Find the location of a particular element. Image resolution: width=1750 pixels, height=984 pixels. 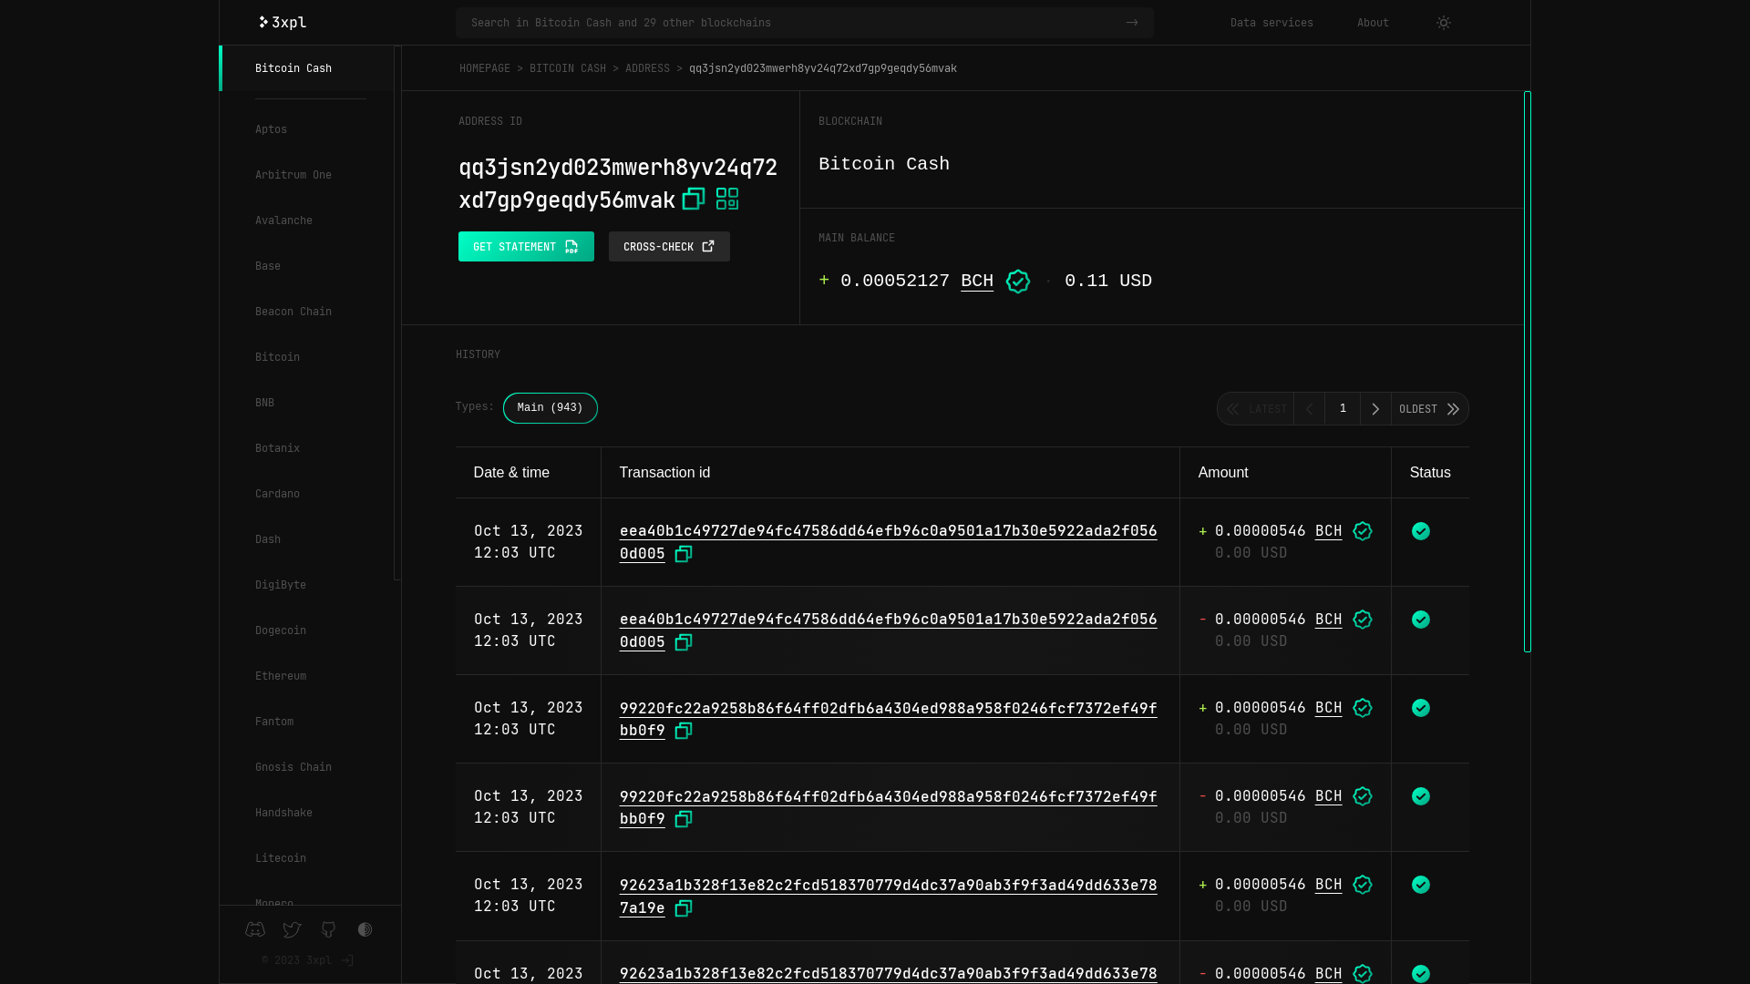

Bitcoin Cash is located at coordinates (306, 68).